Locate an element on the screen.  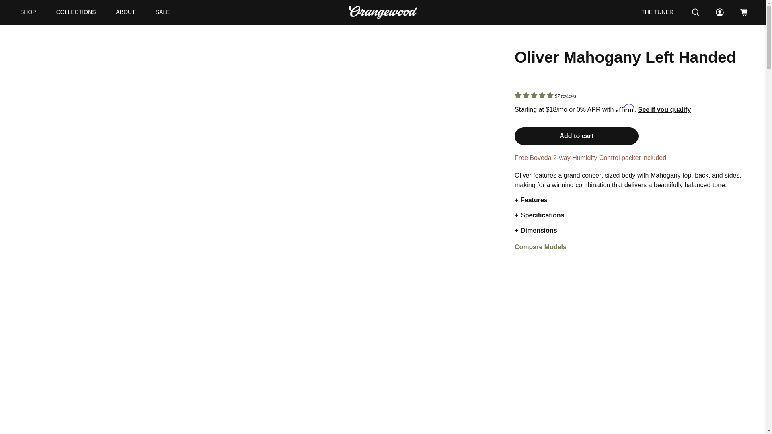
COLLECTIONS is located at coordinates (76, 12).